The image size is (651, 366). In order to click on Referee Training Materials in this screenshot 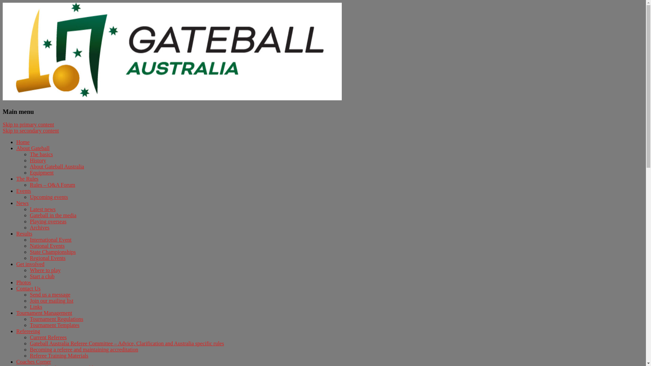, I will do `click(59, 356)`.